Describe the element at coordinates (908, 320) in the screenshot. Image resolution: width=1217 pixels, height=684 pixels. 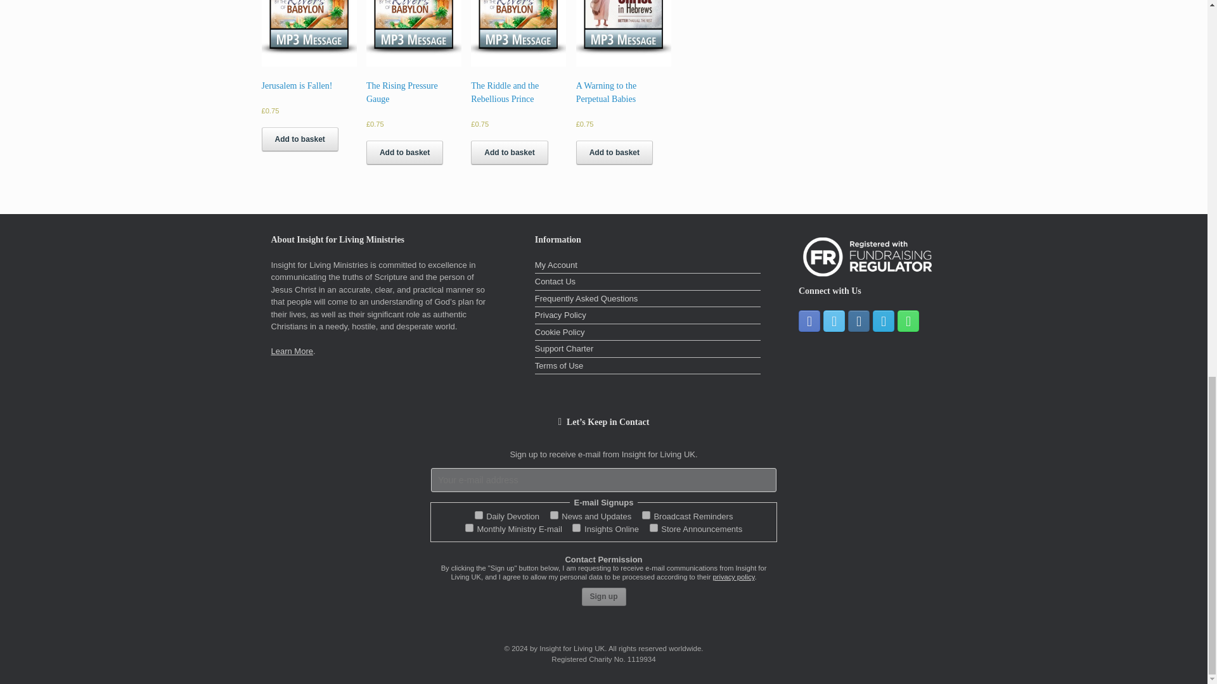
I see `Insight for Living UK Phone` at that location.